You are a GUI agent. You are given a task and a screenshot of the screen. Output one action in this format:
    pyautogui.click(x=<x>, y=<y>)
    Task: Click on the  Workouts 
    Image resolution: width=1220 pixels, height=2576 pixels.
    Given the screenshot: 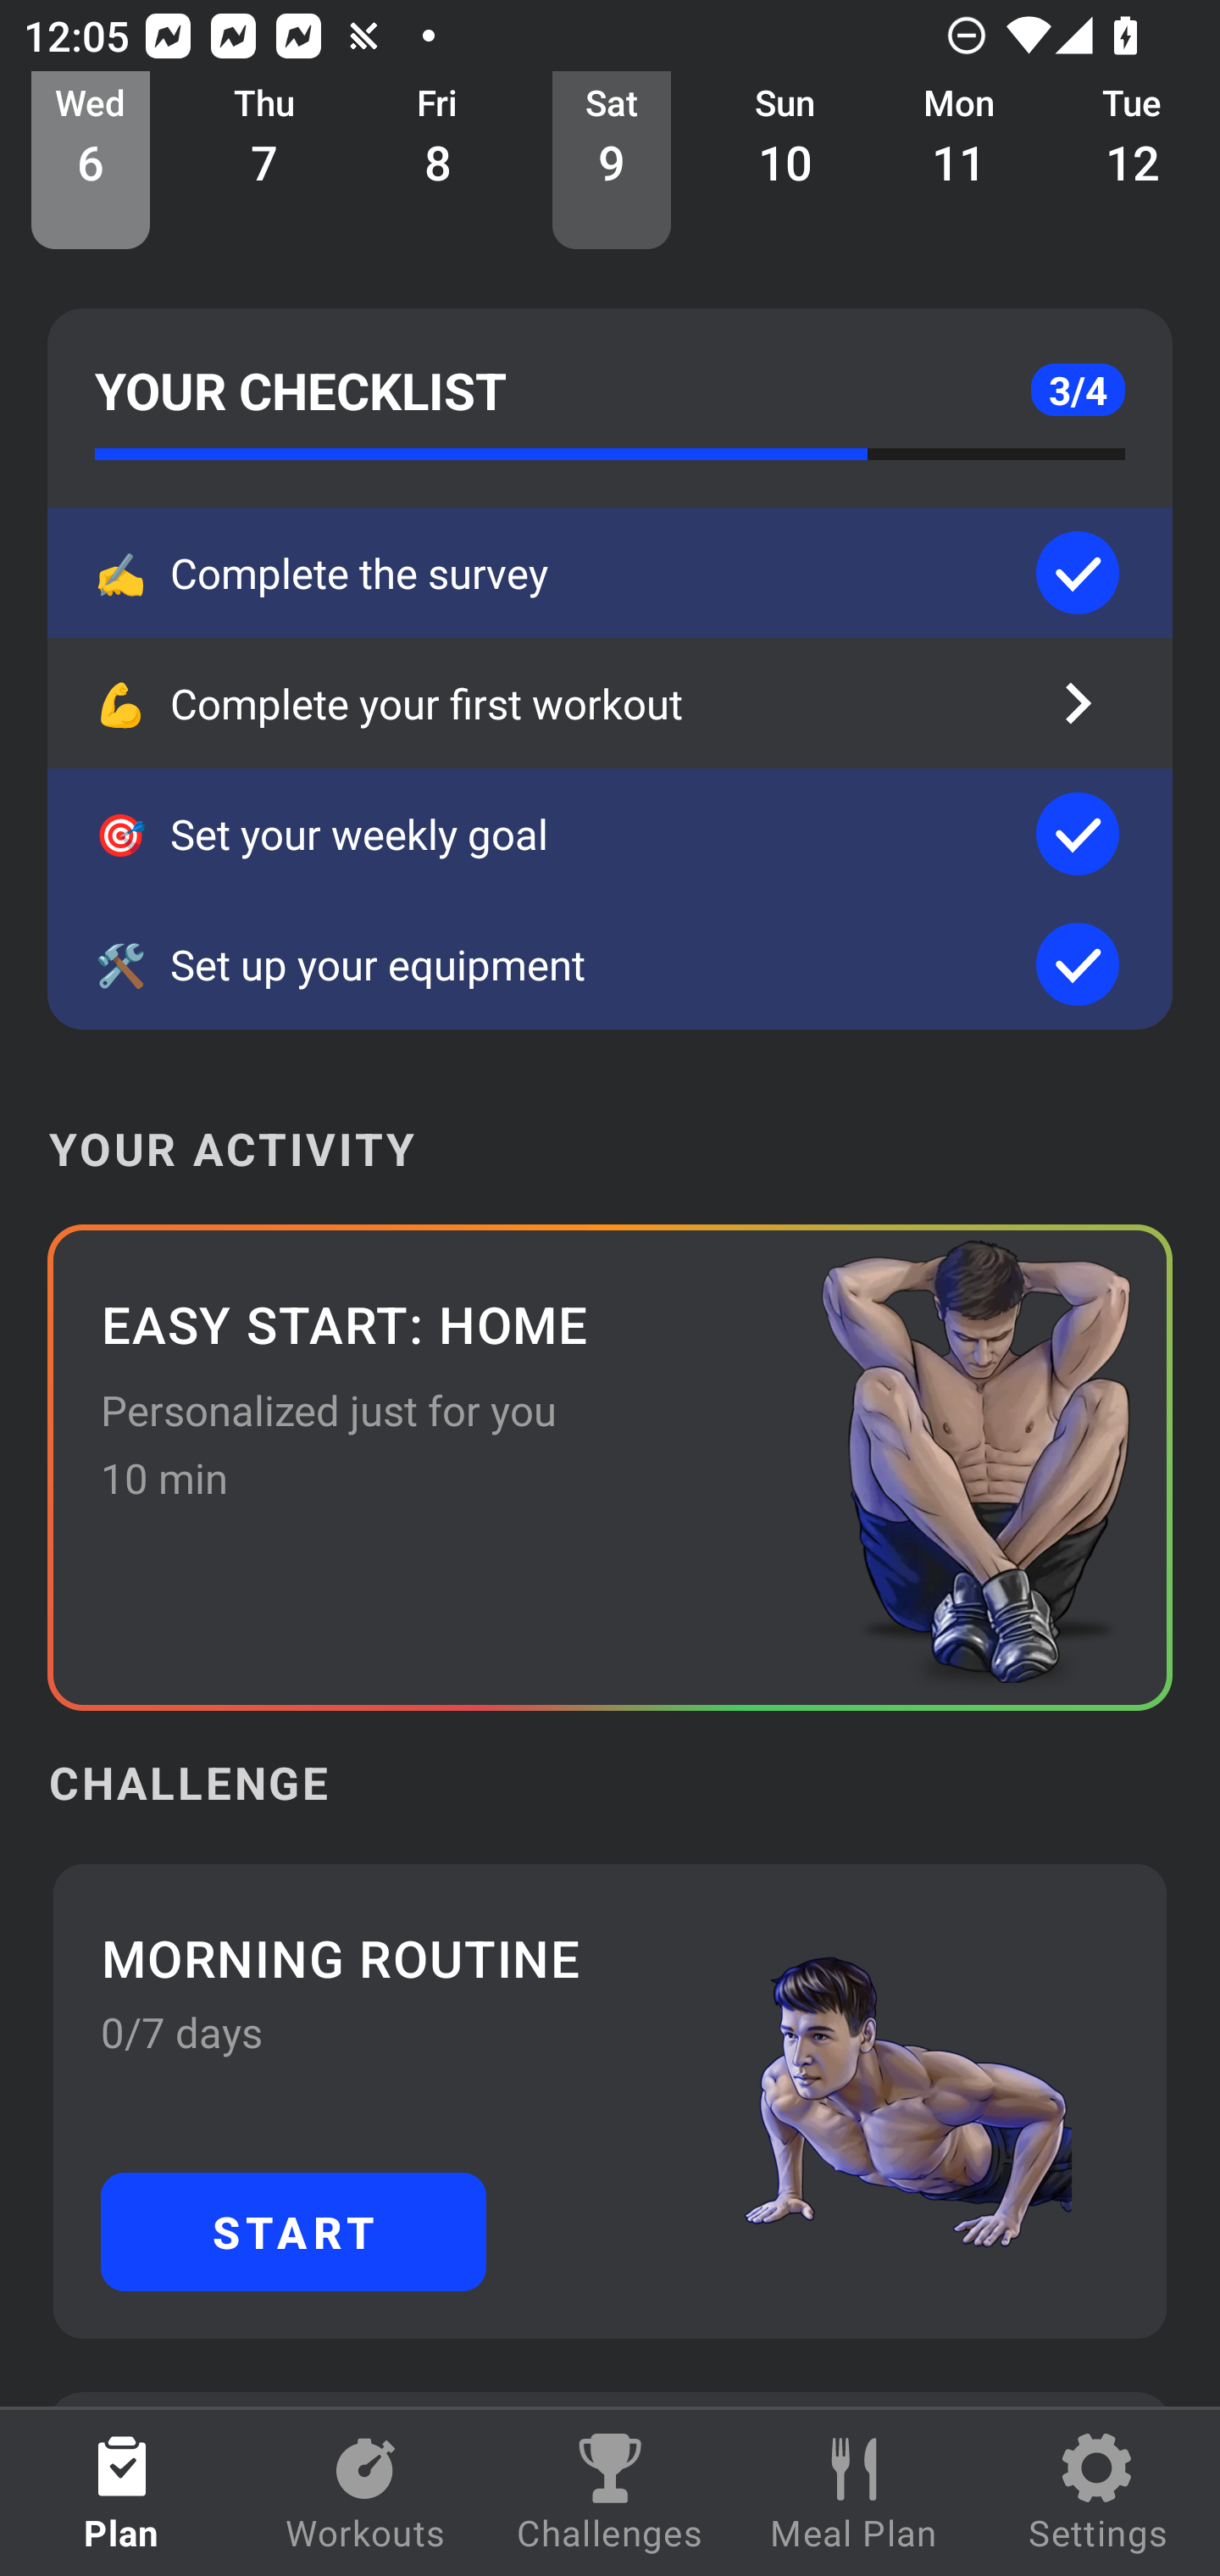 What is the action you would take?
    pyautogui.click(x=366, y=2493)
    